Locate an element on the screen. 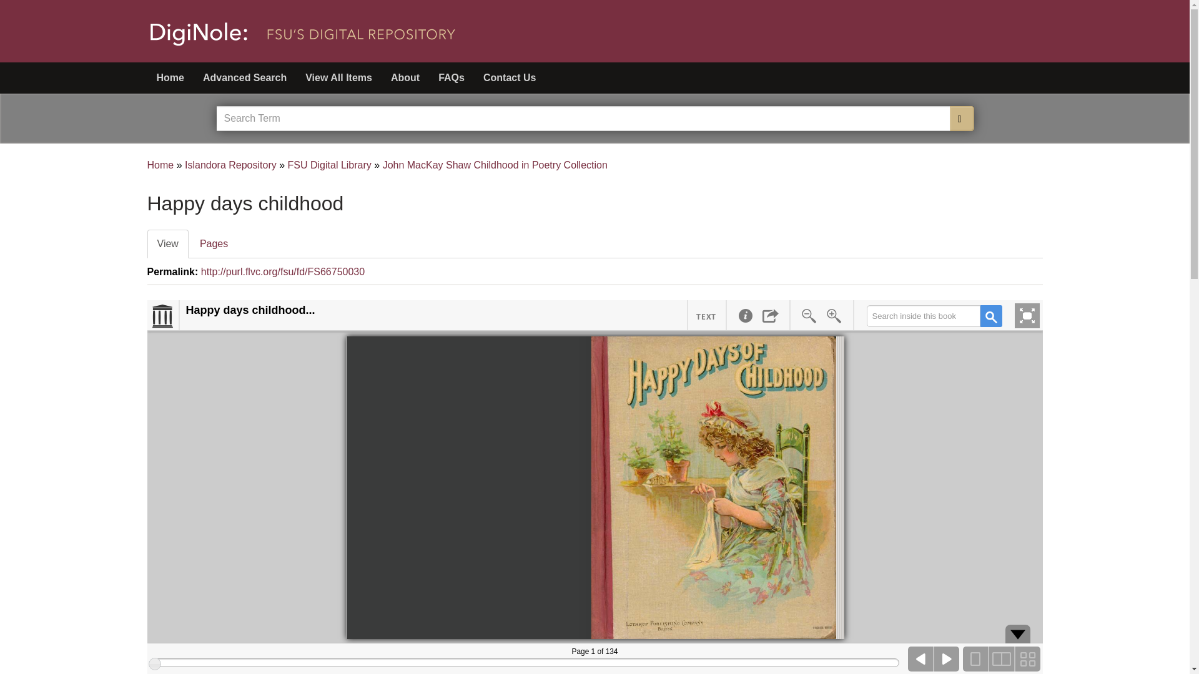 This screenshot has width=1199, height=674. Thumbnail view is located at coordinates (1027, 658).